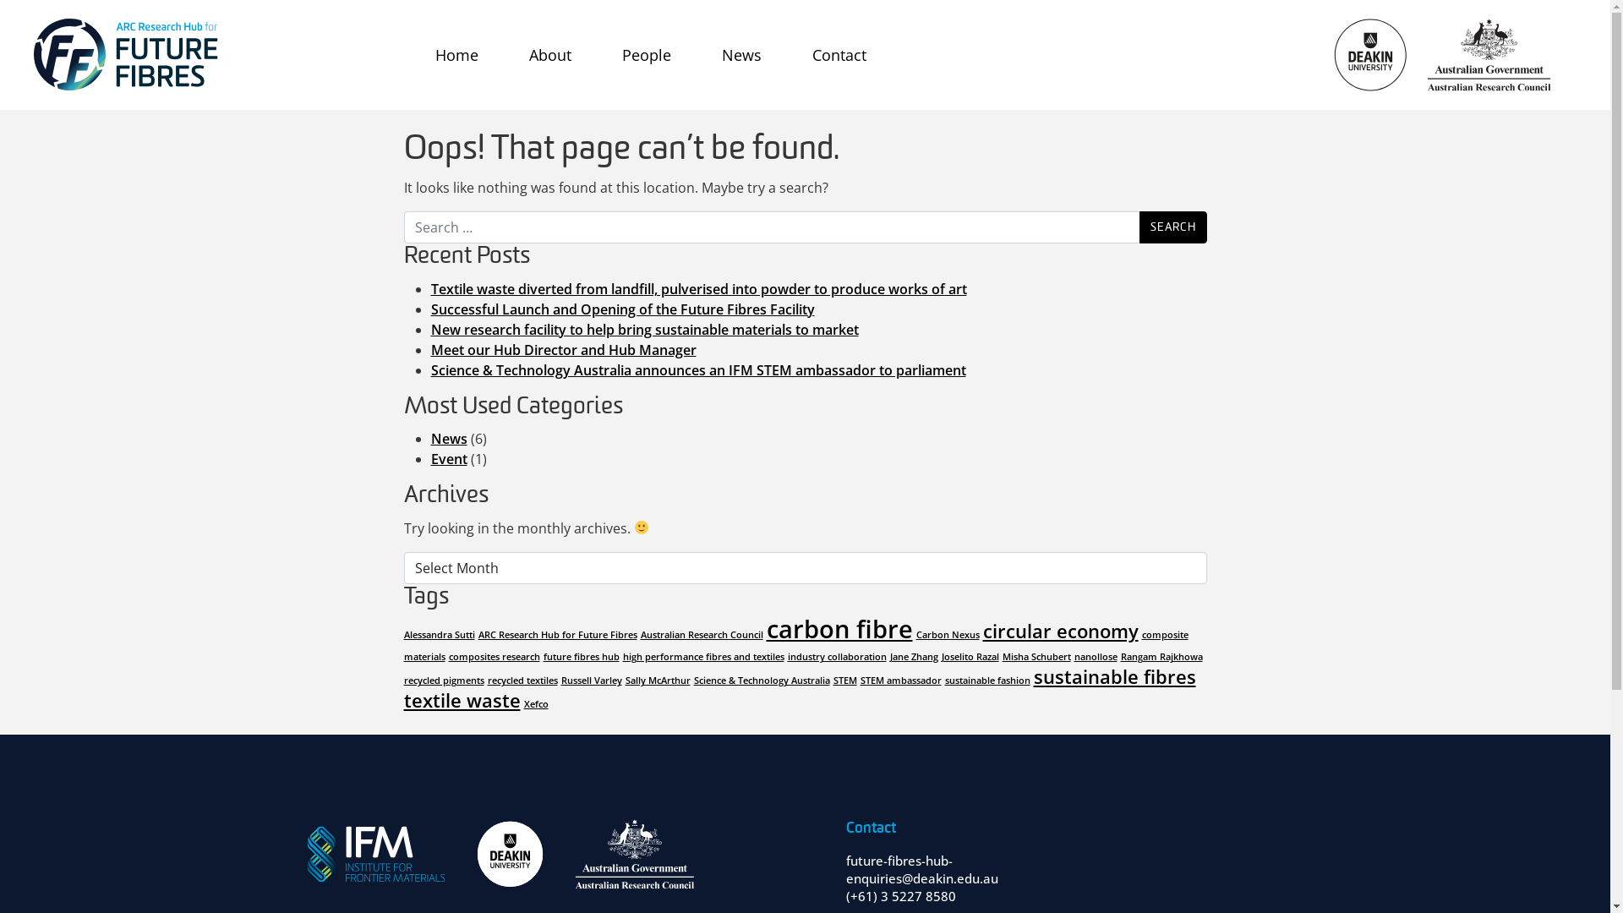  Describe the element at coordinates (1036, 656) in the screenshot. I see `Misha Schubert` at that location.